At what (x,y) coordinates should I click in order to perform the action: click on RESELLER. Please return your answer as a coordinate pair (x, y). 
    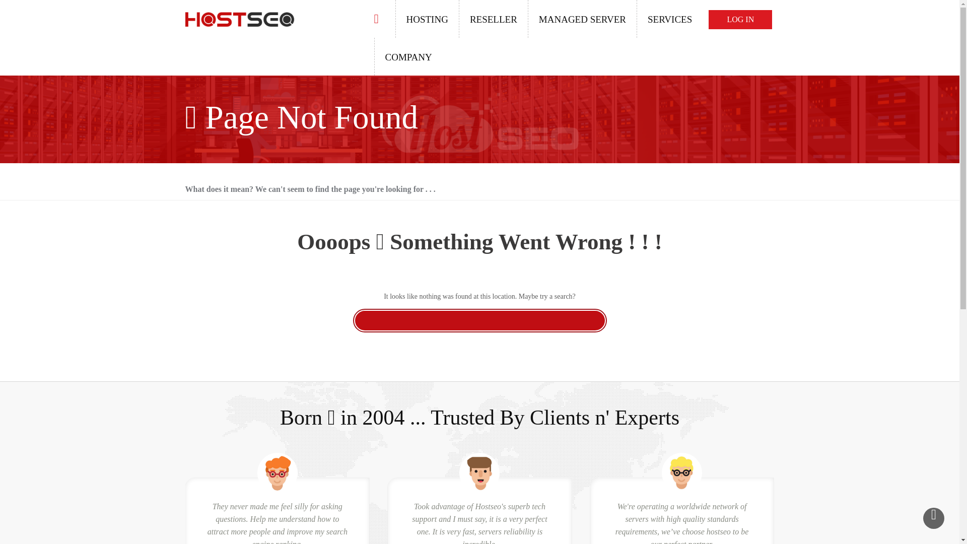
    Looking at the image, I should click on (493, 19).